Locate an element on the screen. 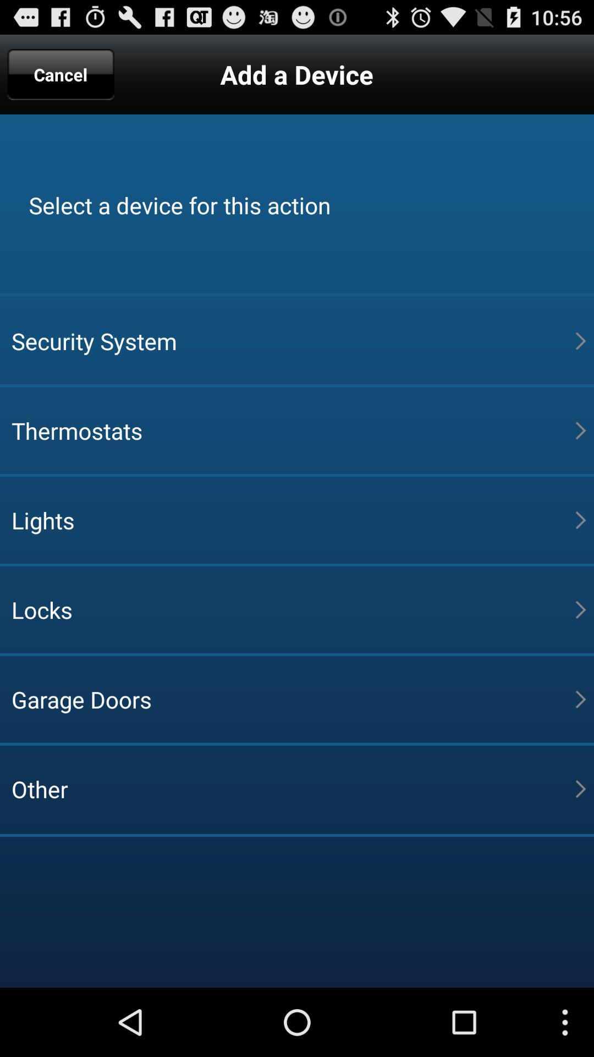  launch icon below the garage doors app is located at coordinates (293, 789).